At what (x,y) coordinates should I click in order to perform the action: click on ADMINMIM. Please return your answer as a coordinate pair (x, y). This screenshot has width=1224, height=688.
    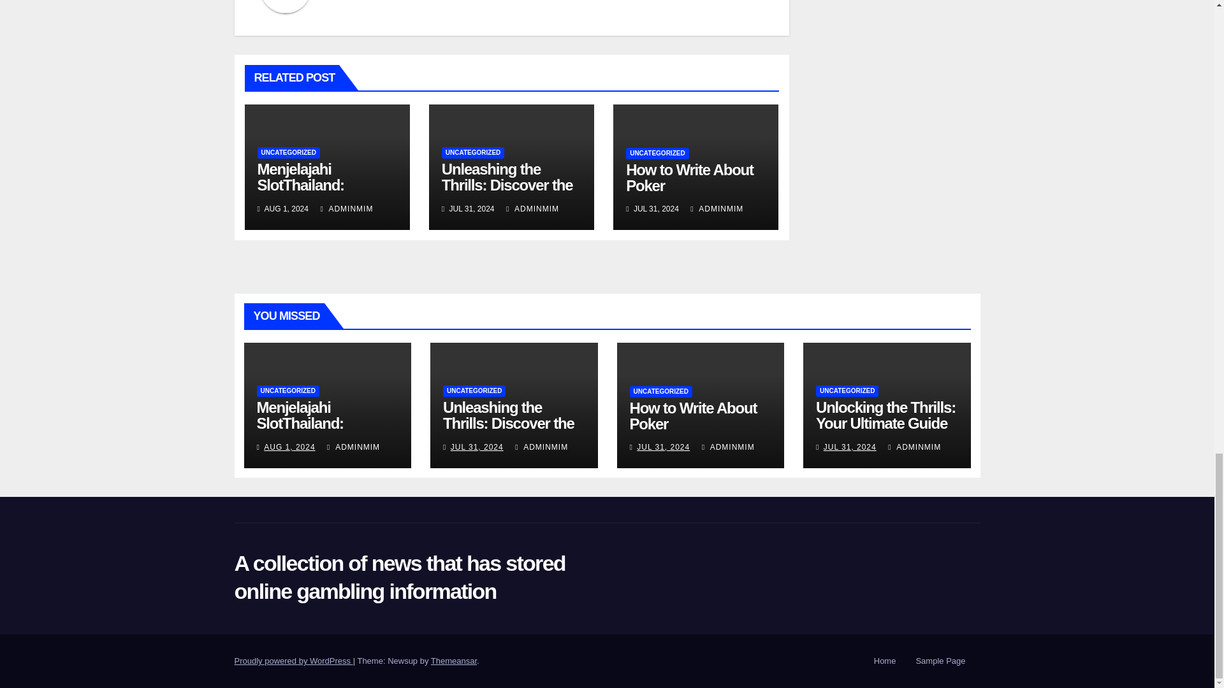
    Looking at the image, I should click on (346, 208).